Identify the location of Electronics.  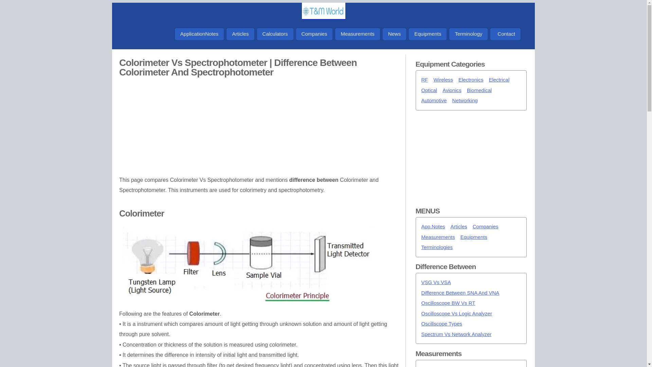
(471, 80).